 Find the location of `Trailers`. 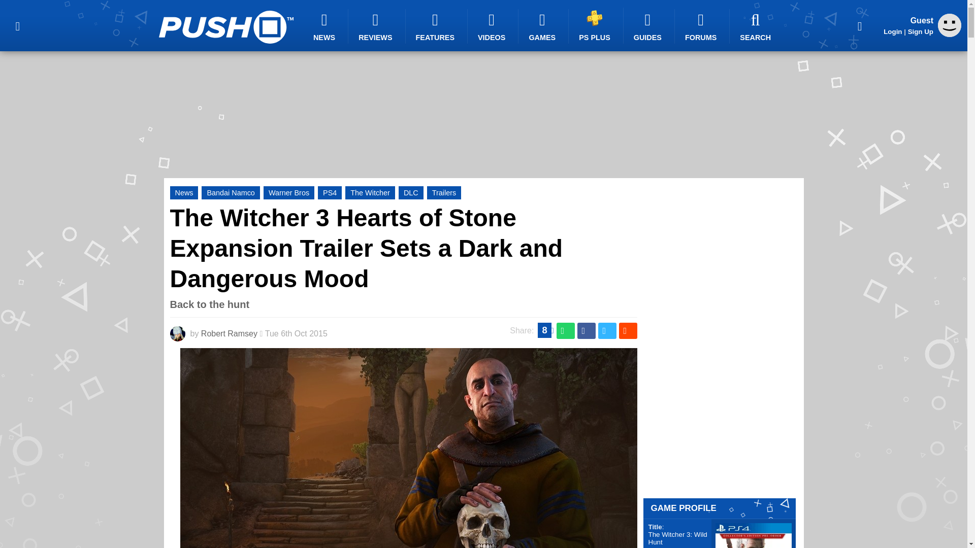

Trailers is located at coordinates (444, 193).